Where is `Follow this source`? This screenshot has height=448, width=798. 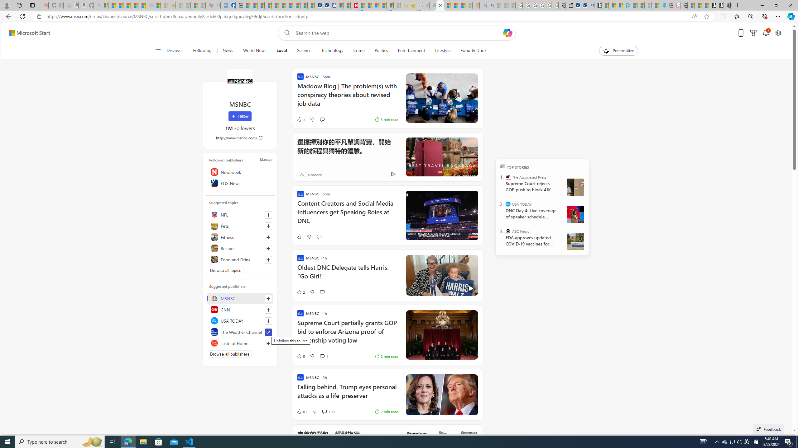
Follow this source is located at coordinates (268, 343).